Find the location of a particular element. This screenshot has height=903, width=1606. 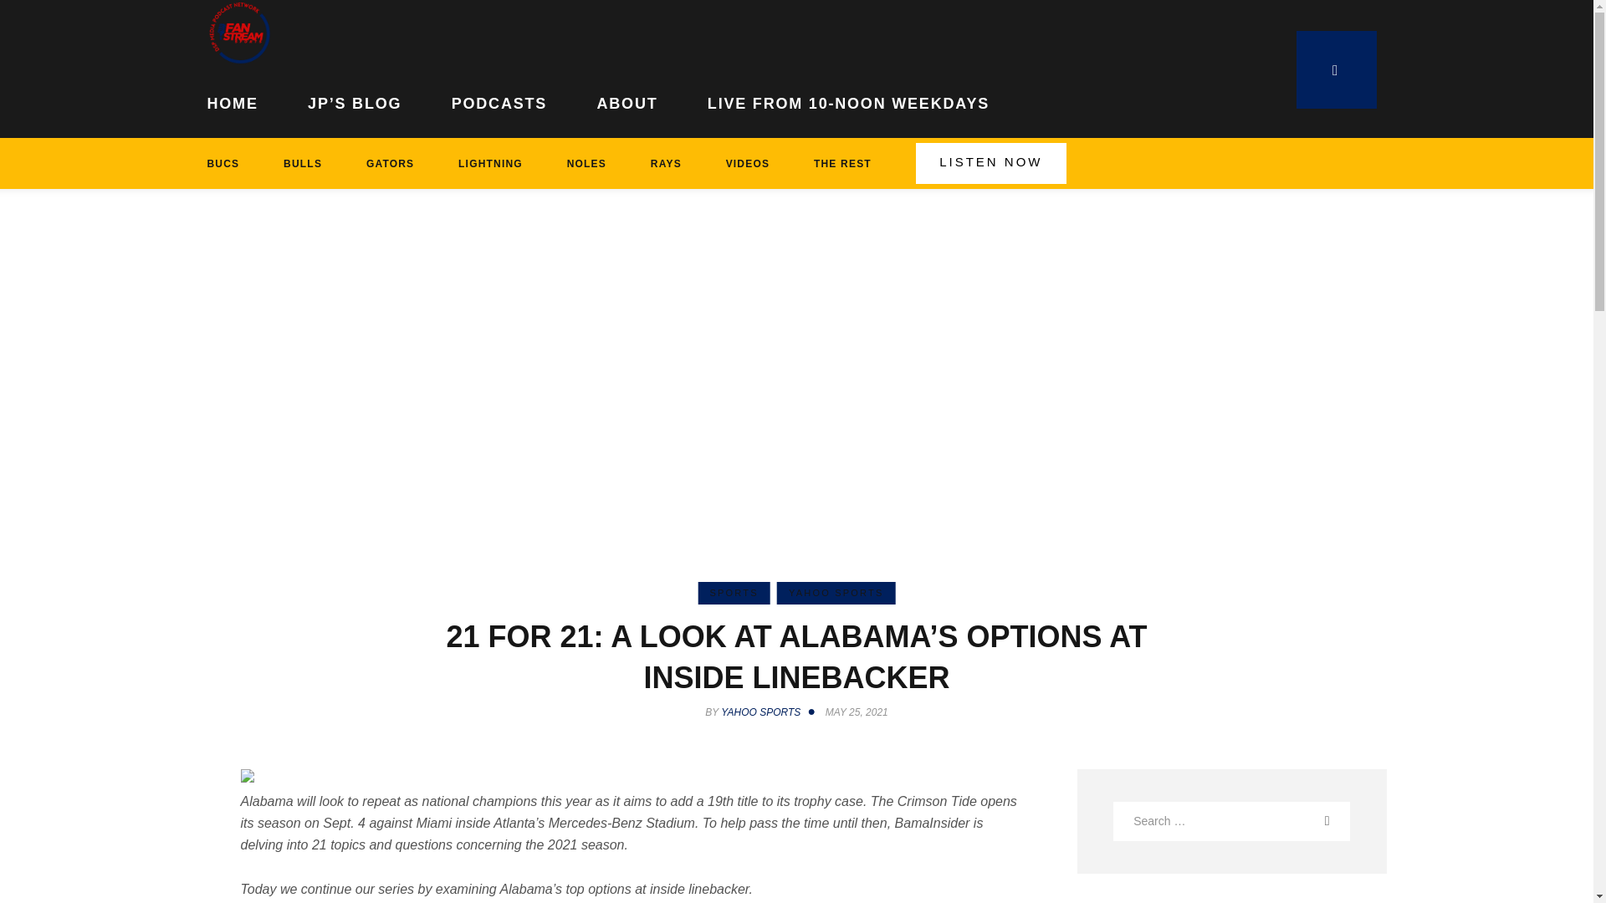

Search is located at coordinates (1338, 820).